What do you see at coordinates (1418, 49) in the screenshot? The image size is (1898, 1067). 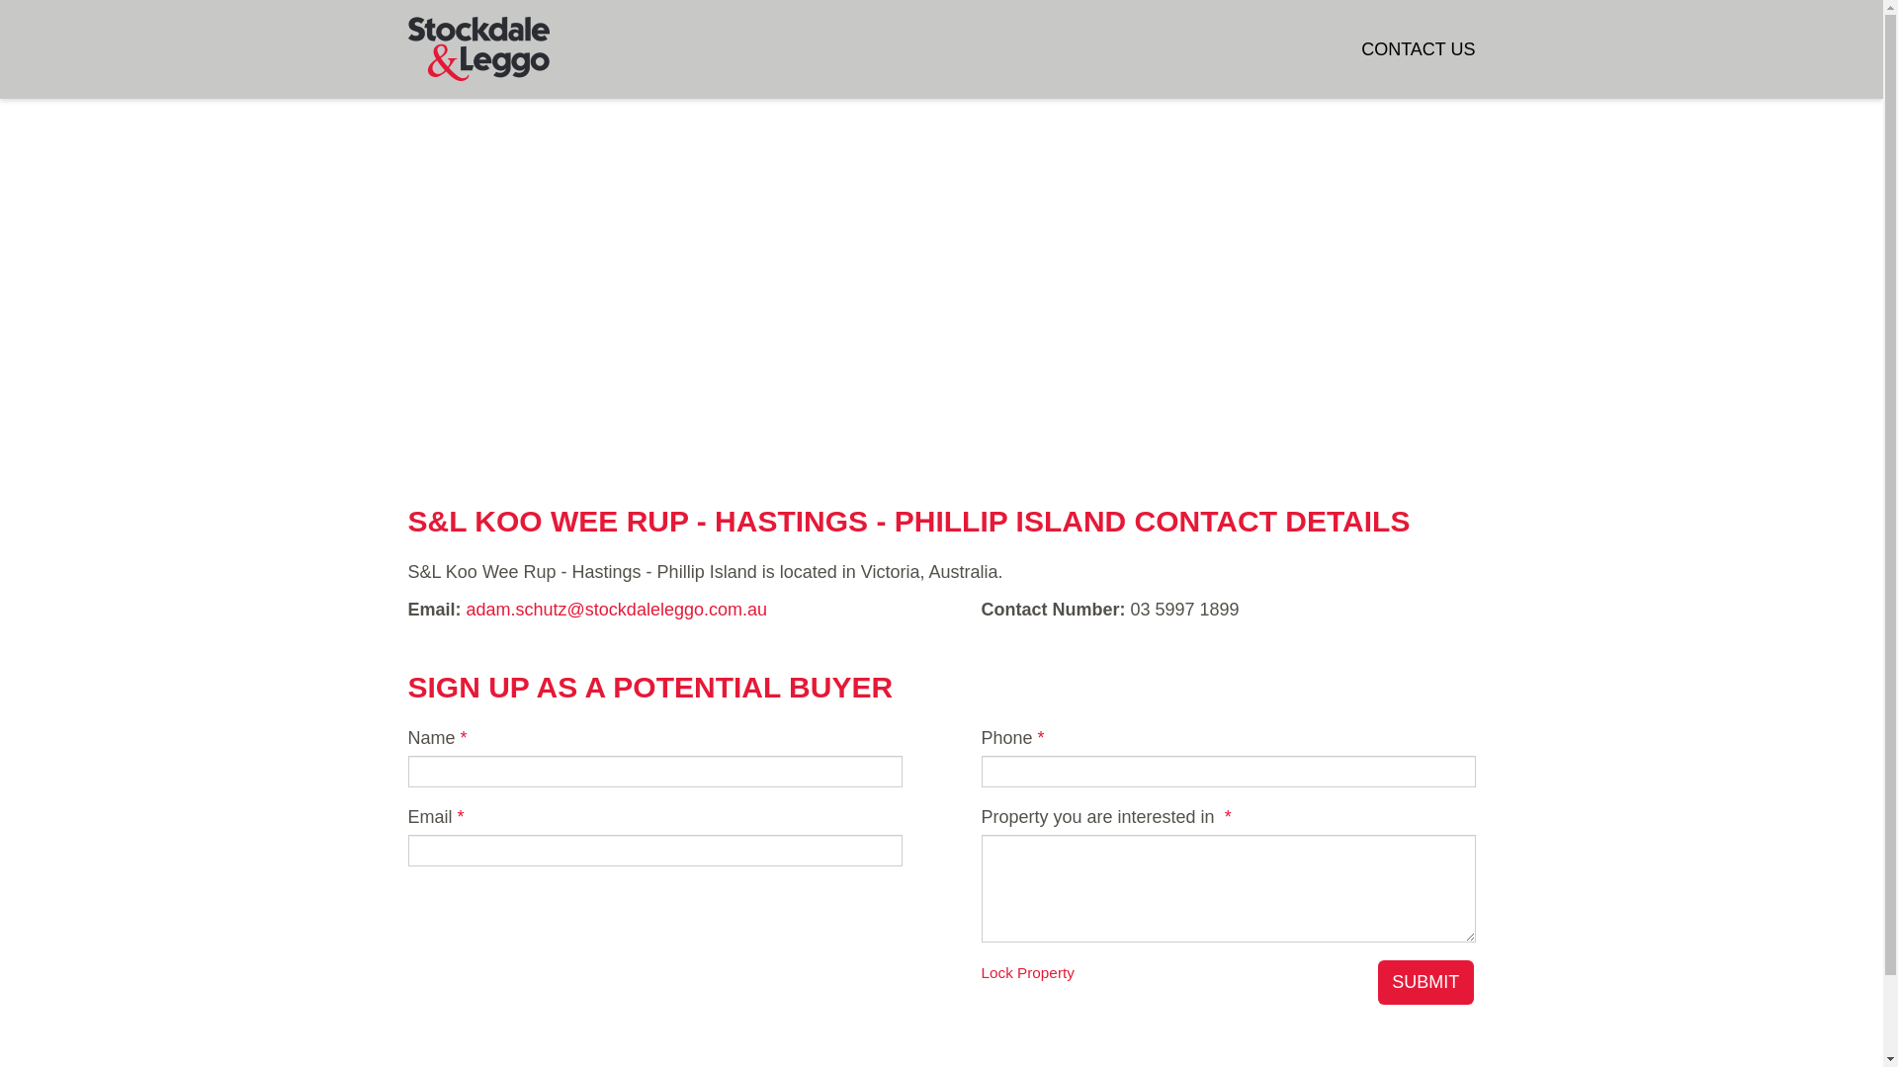 I see `CONTACT US` at bounding box center [1418, 49].